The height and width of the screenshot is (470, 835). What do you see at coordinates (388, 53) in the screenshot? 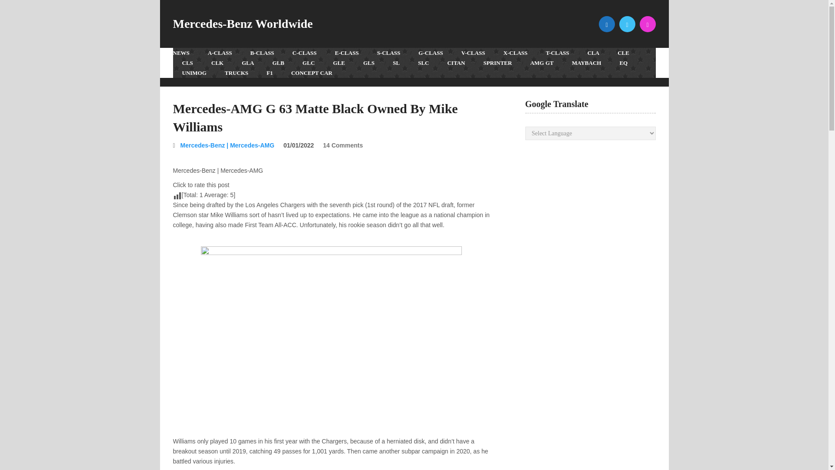
I see `S-CLASS` at bounding box center [388, 53].